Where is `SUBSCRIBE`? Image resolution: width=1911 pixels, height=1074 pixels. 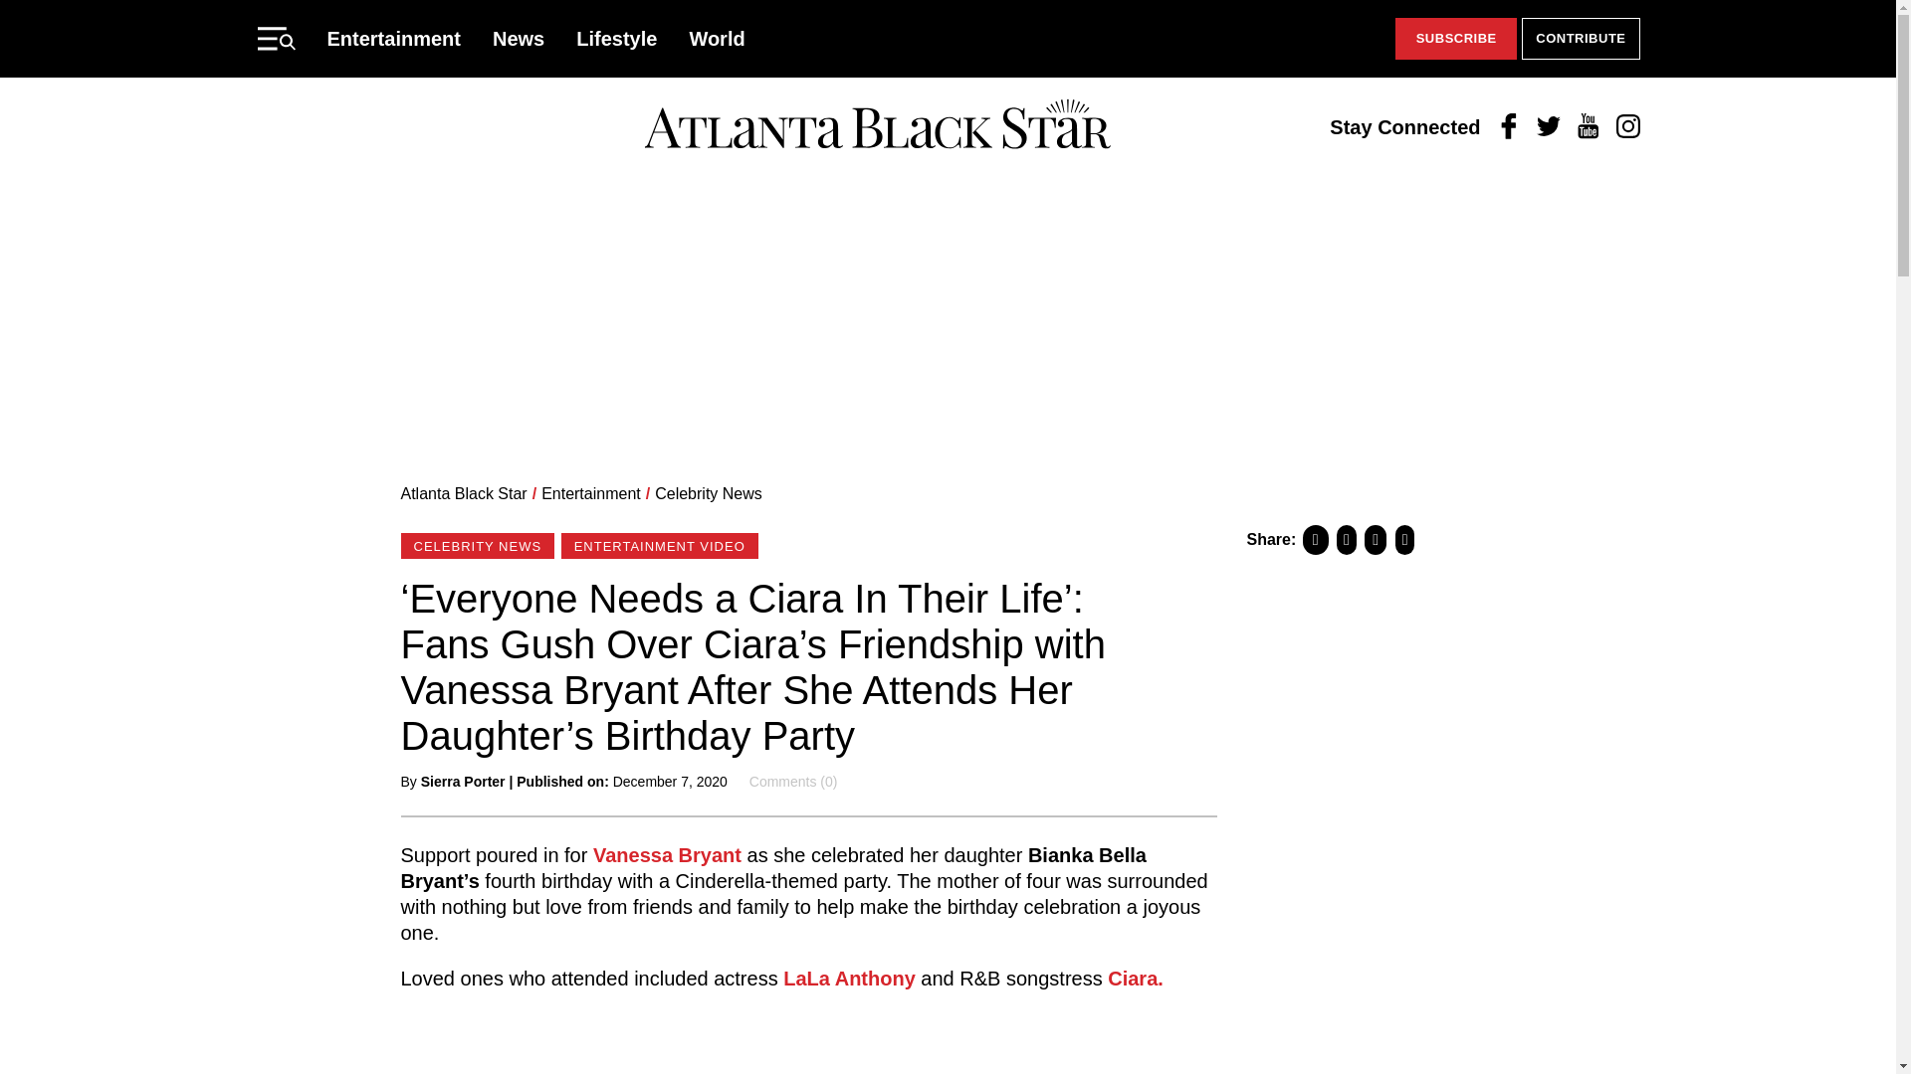
SUBSCRIBE is located at coordinates (1455, 39).